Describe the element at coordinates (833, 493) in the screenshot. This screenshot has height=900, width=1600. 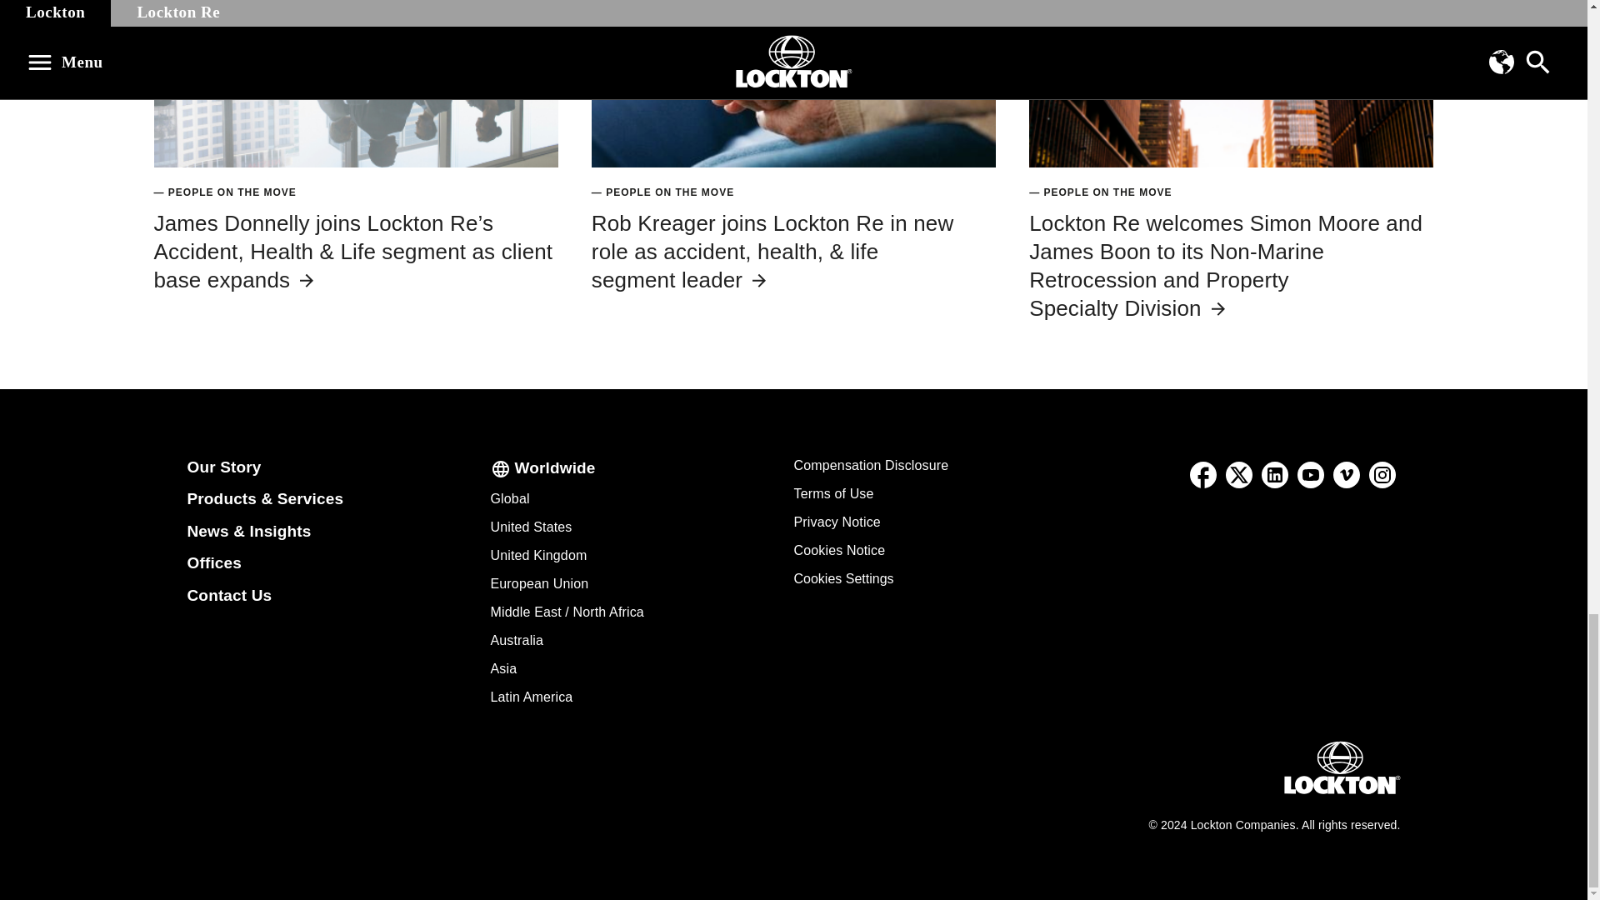
I see `Terms of Use` at that location.